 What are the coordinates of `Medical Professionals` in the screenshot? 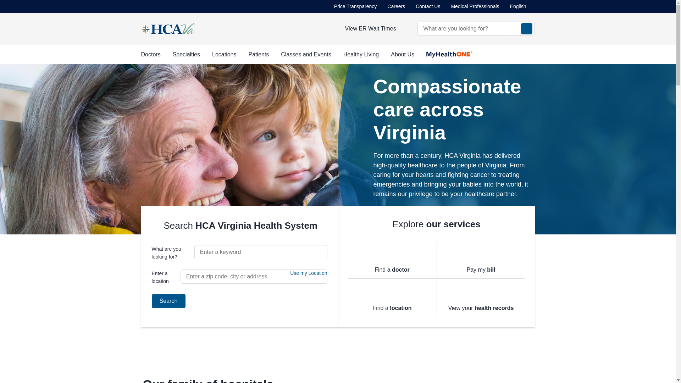 It's located at (475, 6).